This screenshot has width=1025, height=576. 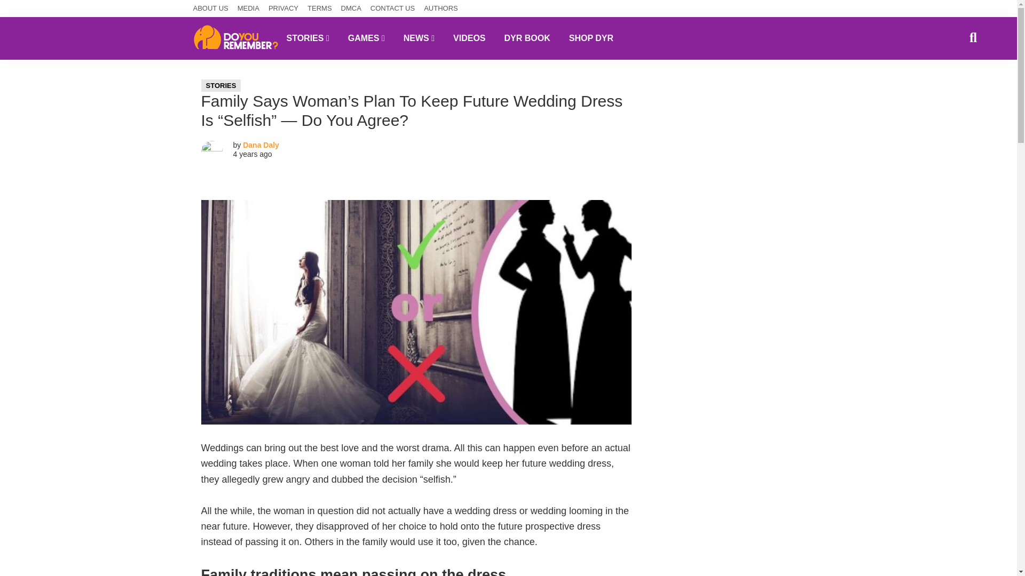 What do you see at coordinates (261, 145) in the screenshot?
I see `Dana Daly` at bounding box center [261, 145].